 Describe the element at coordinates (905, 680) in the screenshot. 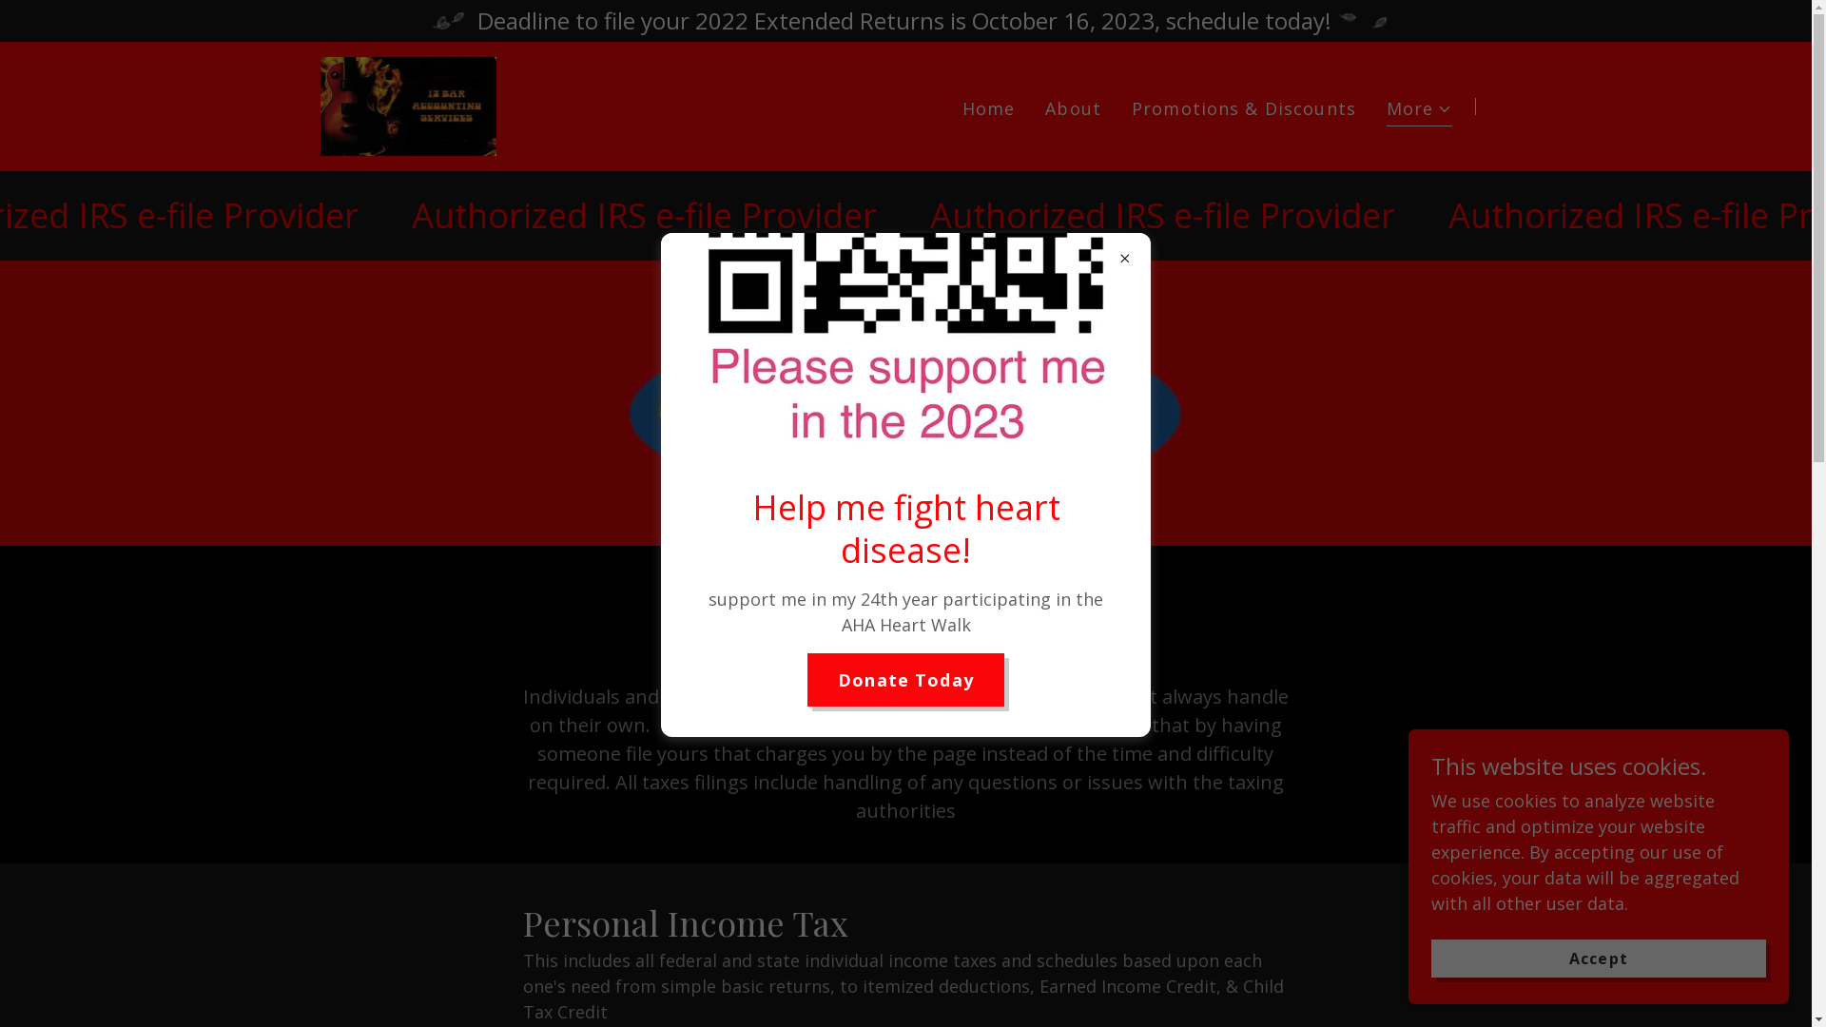

I see `Donate Today` at that location.